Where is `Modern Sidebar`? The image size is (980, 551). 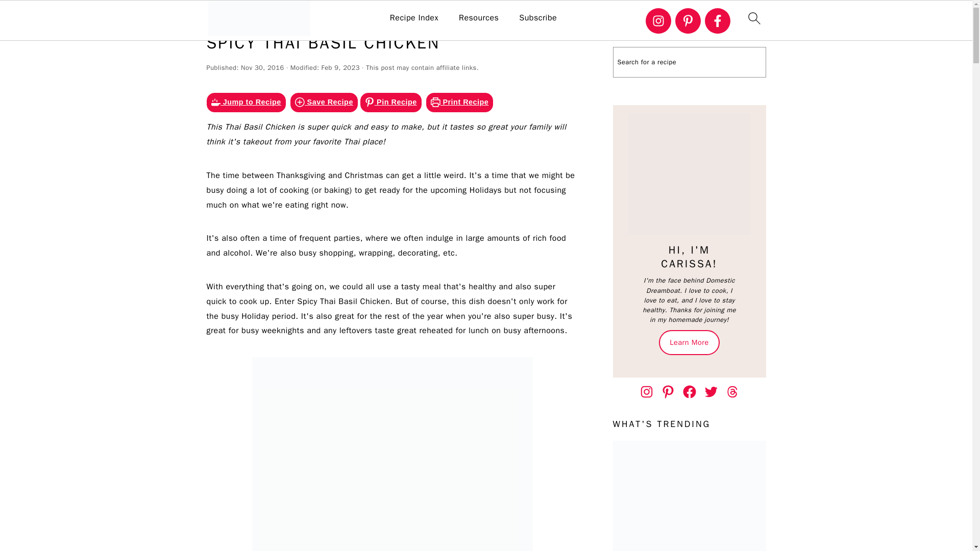
Modern Sidebar is located at coordinates (689, 174).